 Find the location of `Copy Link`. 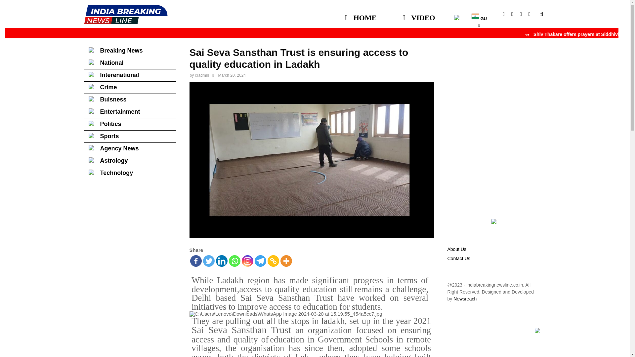

Copy Link is located at coordinates (273, 261).